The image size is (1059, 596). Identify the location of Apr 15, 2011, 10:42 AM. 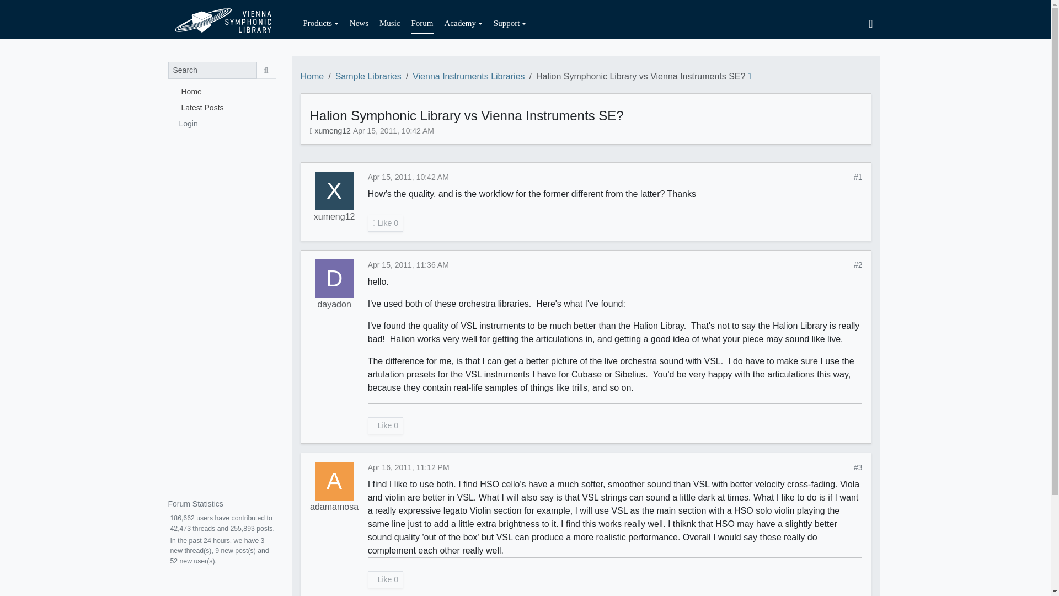
(408, 177).